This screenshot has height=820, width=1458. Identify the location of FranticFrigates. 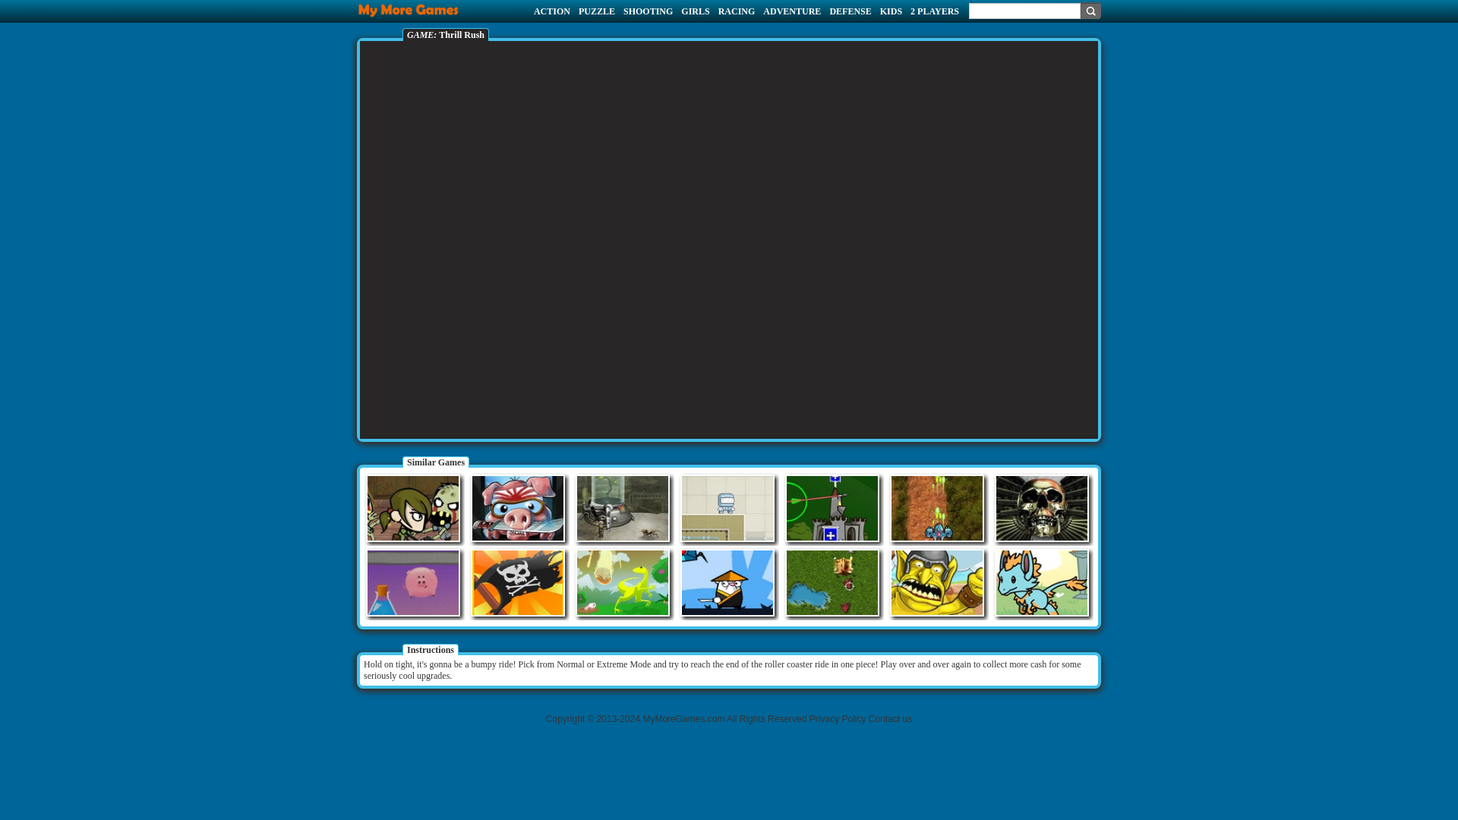
(518, 582).